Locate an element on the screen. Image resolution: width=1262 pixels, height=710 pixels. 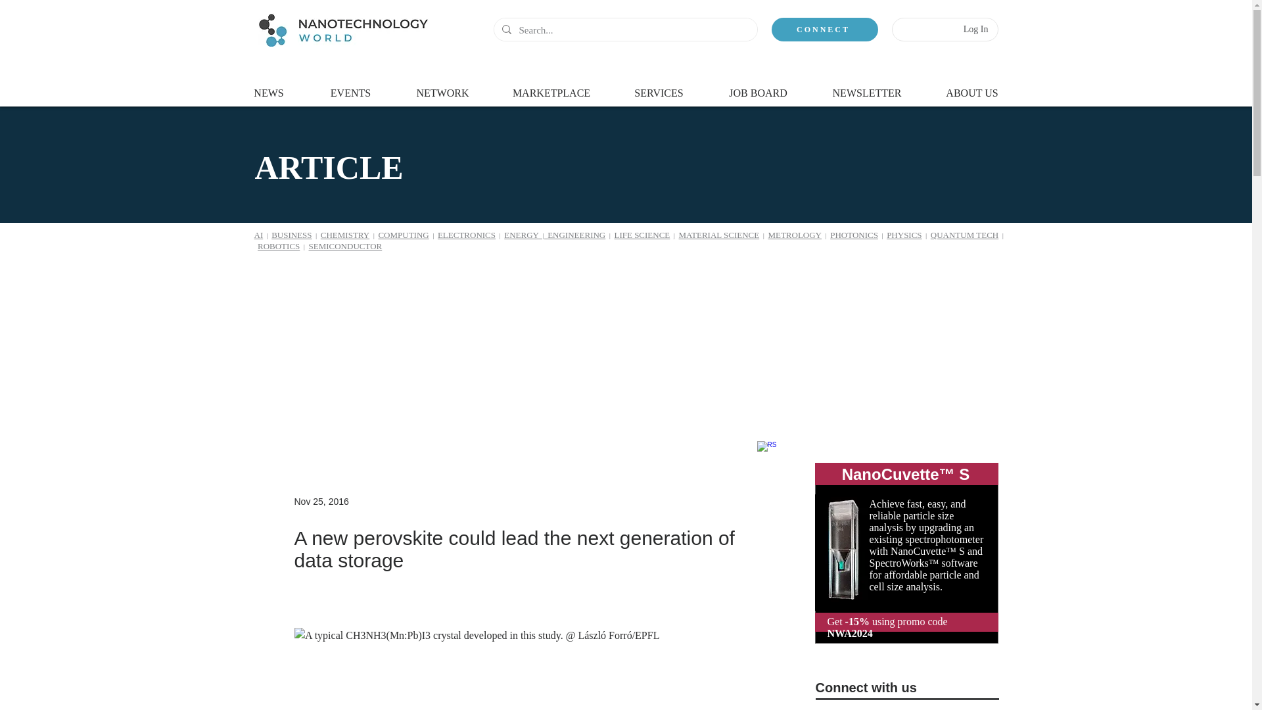
MARKETPLACE is located at coordinates (552, 87).